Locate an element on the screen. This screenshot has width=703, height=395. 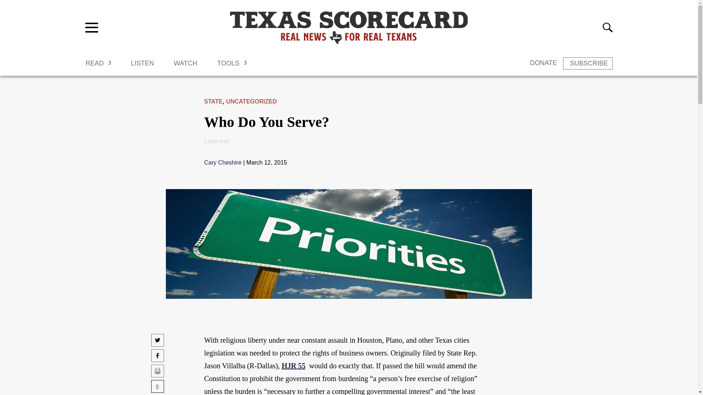
Share this on Twitter is located at coordinates (157, 344).